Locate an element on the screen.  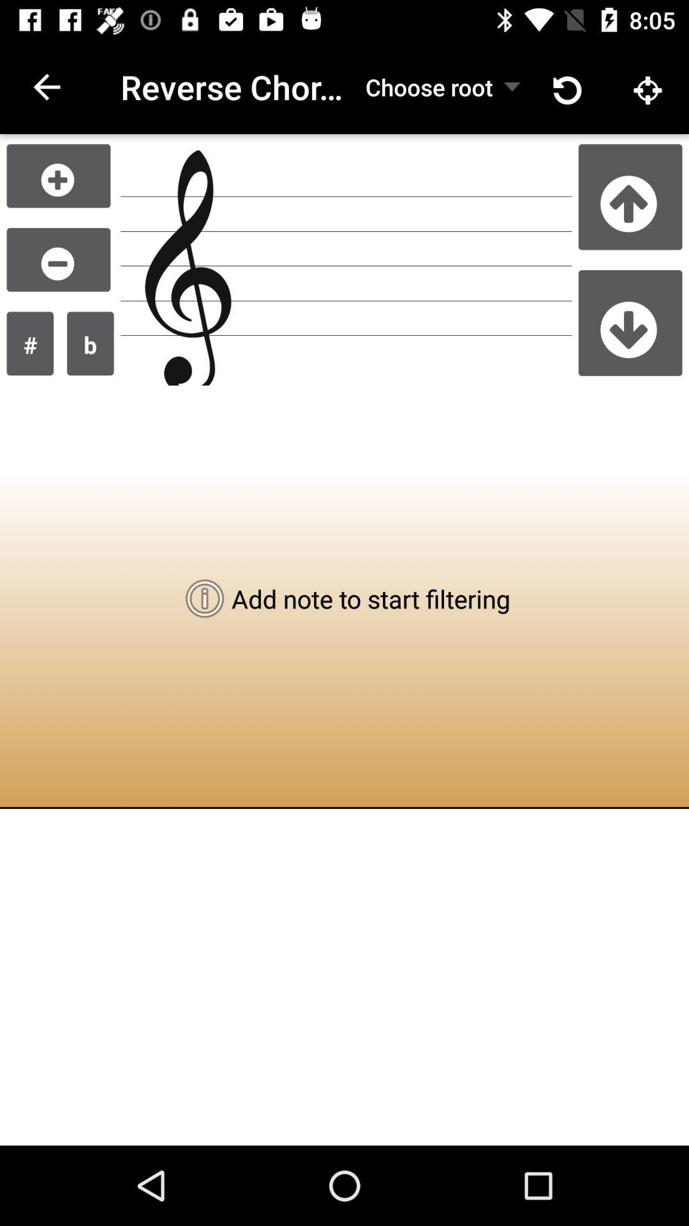
scroll up is located at coordinates (630, 197).